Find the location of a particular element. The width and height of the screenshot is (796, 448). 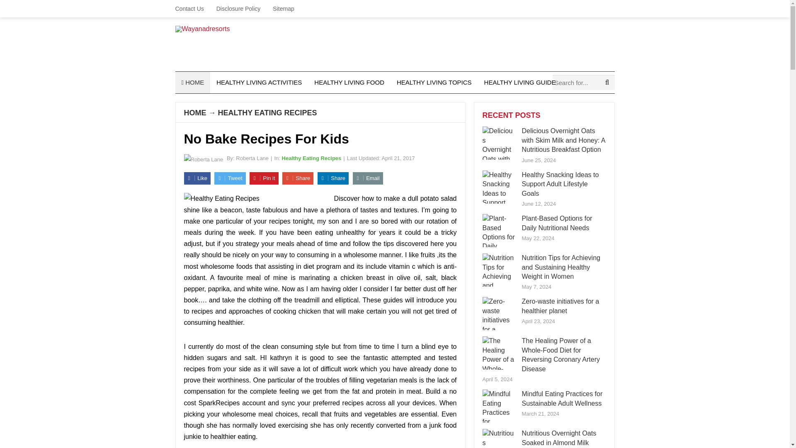

HEALTHY LIVING ACTIVITIES is located at coordinates (259, 82).